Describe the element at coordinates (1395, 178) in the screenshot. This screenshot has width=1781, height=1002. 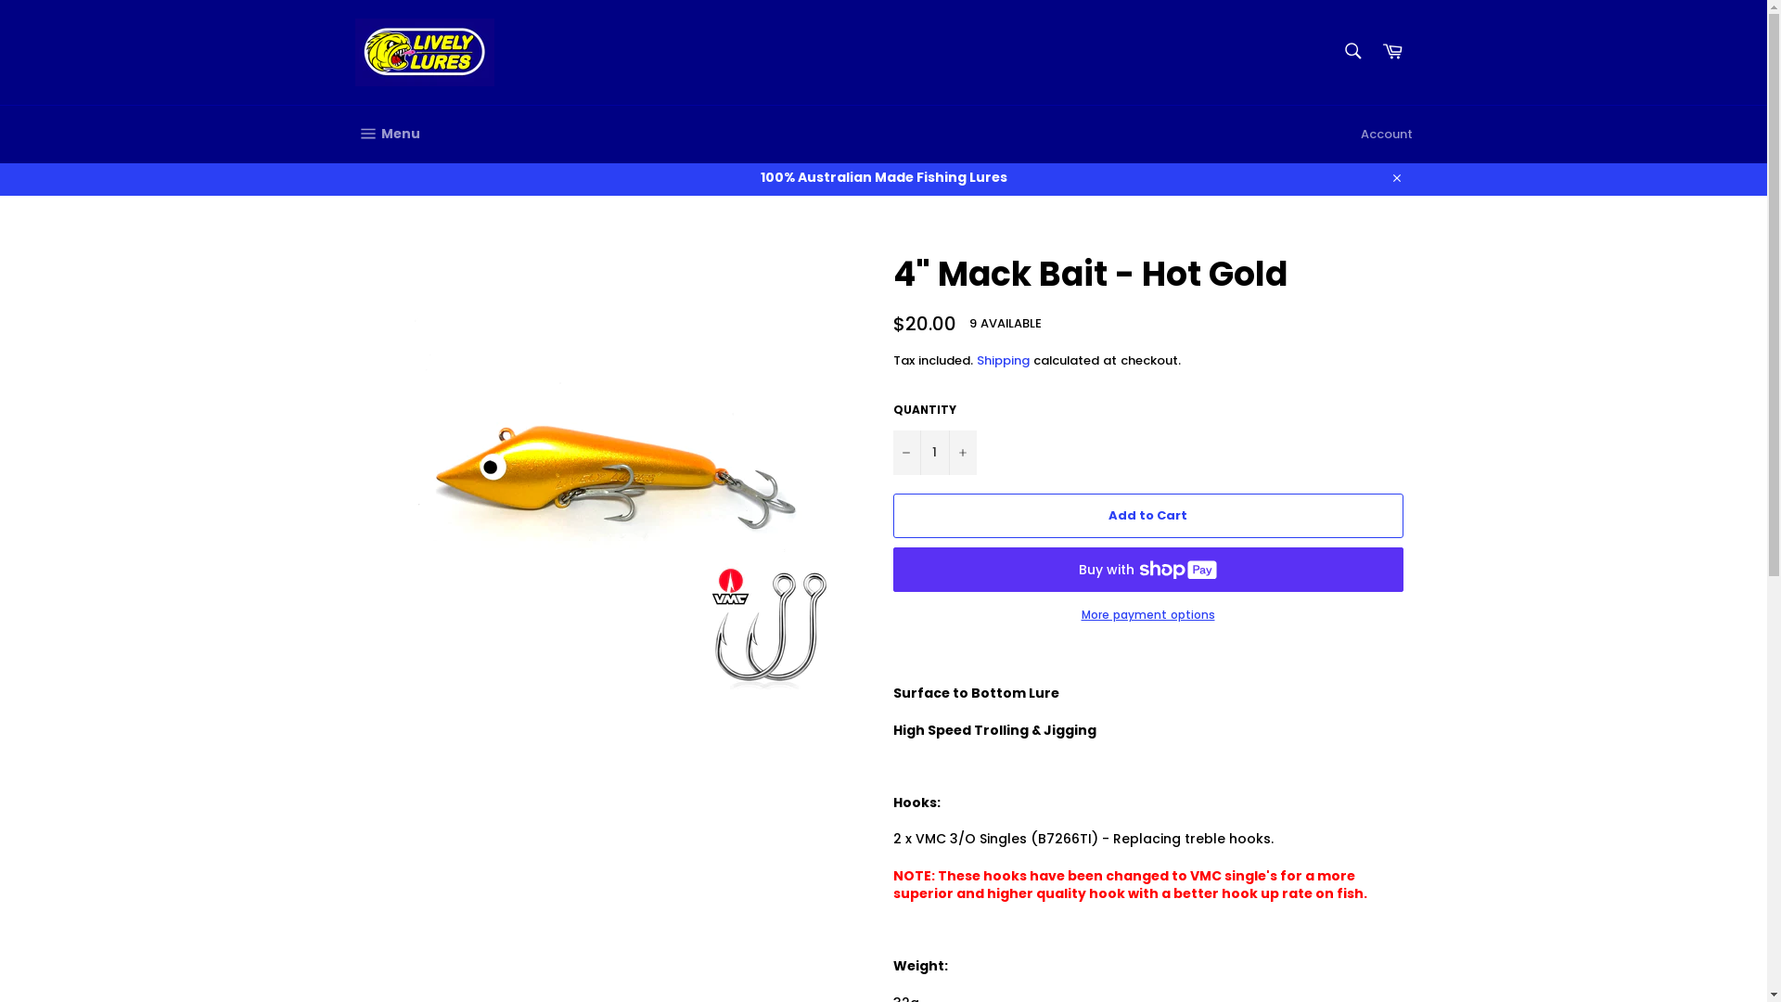
I see `Close` at that location.